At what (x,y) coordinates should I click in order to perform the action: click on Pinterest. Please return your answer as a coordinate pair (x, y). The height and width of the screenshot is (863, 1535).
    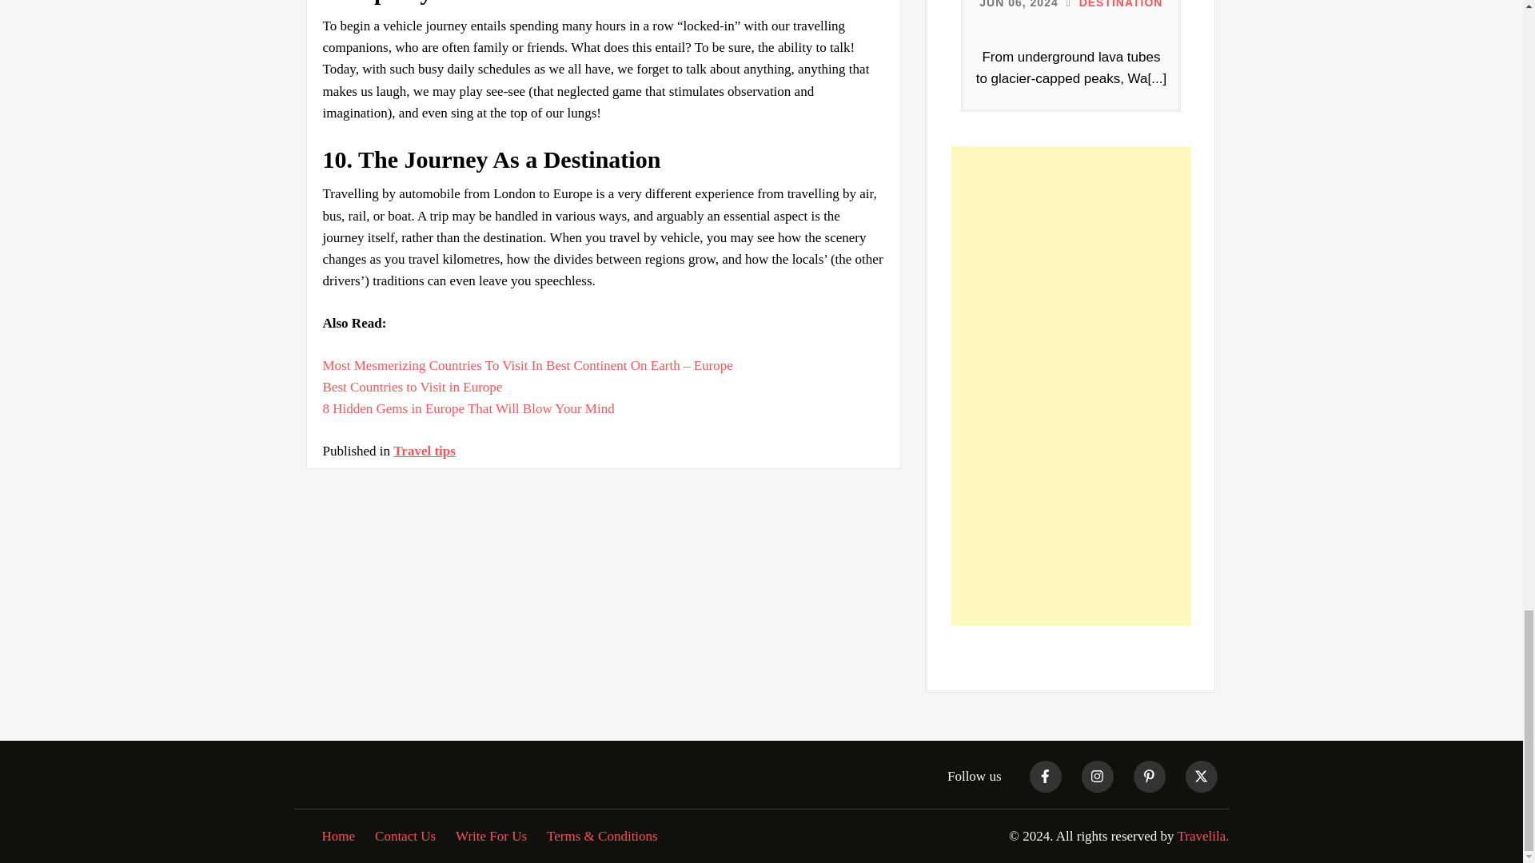
    Looking at the image, I should click on (1201, 777).